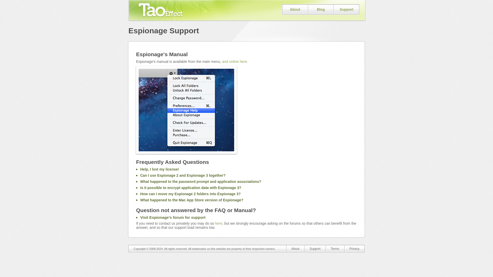 This screenshot has width=493, height=277. Describe the element at coordinates (321, 9) in the screenshot. I see `Blog` at that location.